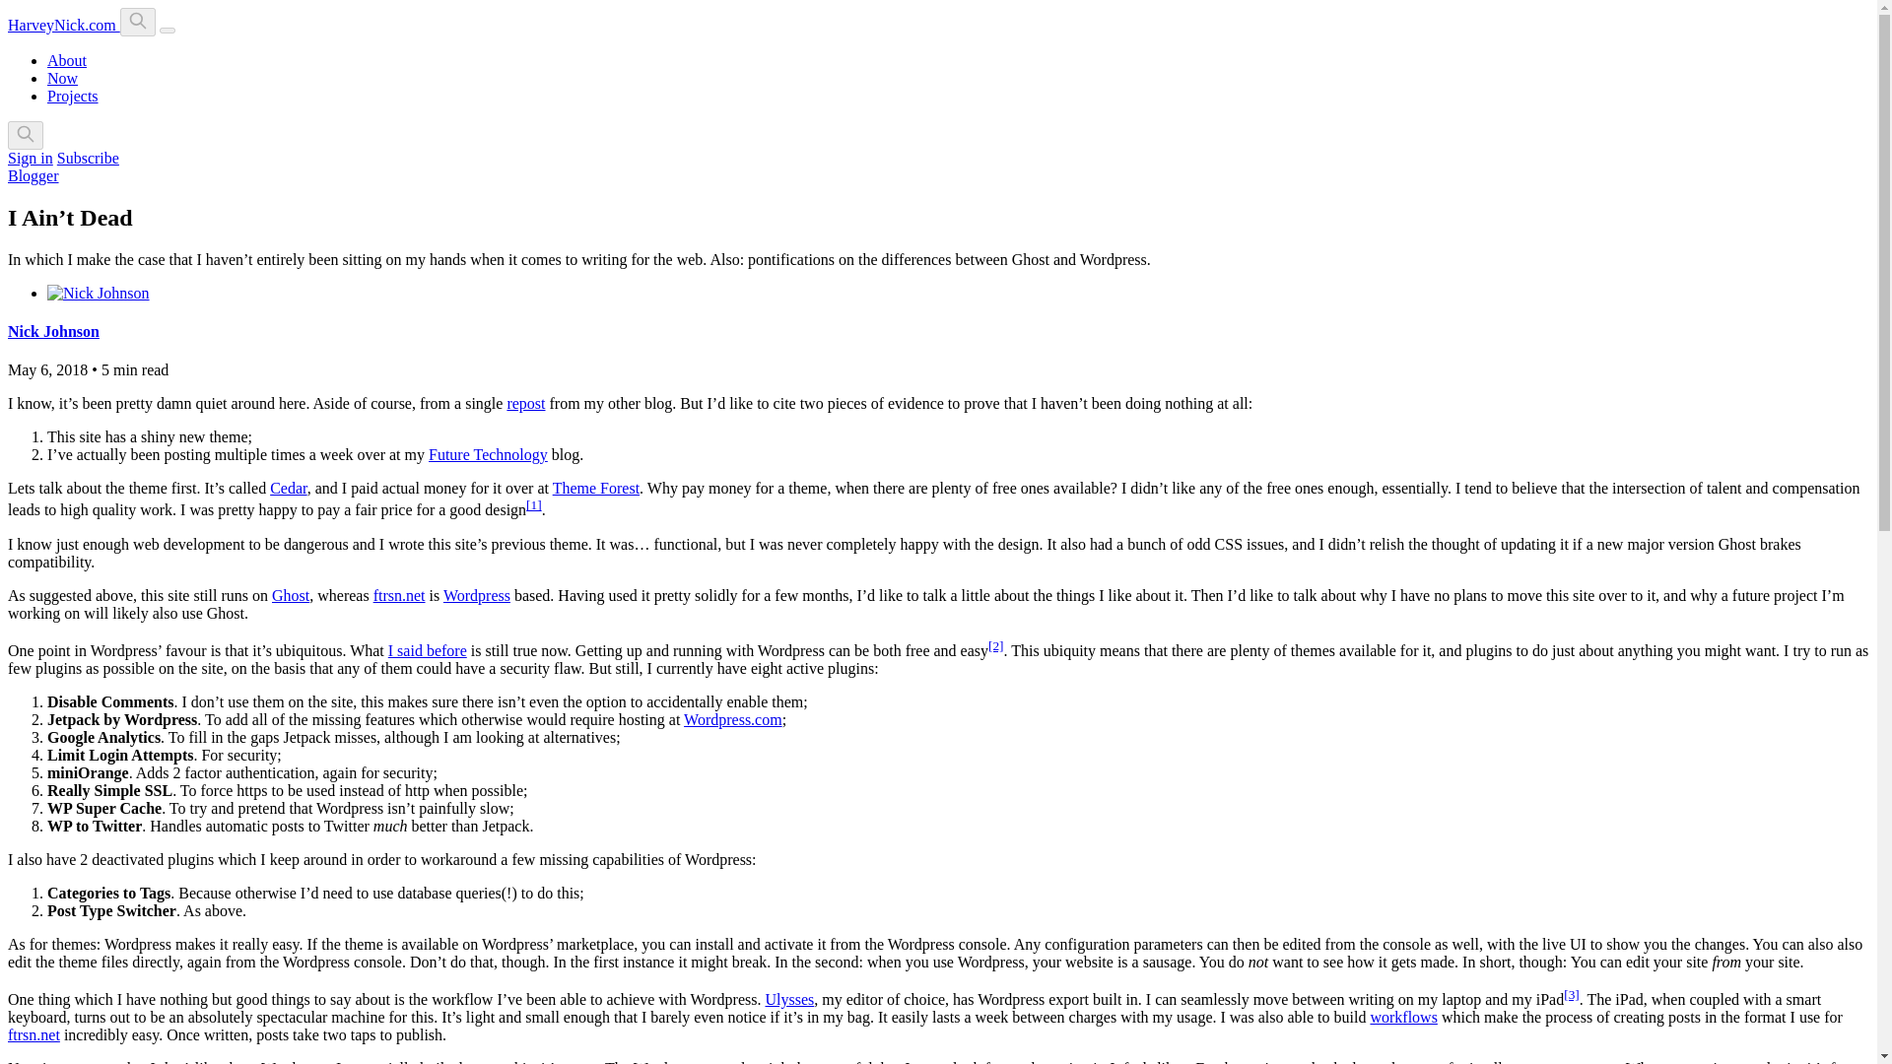 This screenshot has height=1064, width=1892. What do you see at coordinates (399, 595) in the screenshot?
I see `ftrsn.net` at bounding box center [399, 595].